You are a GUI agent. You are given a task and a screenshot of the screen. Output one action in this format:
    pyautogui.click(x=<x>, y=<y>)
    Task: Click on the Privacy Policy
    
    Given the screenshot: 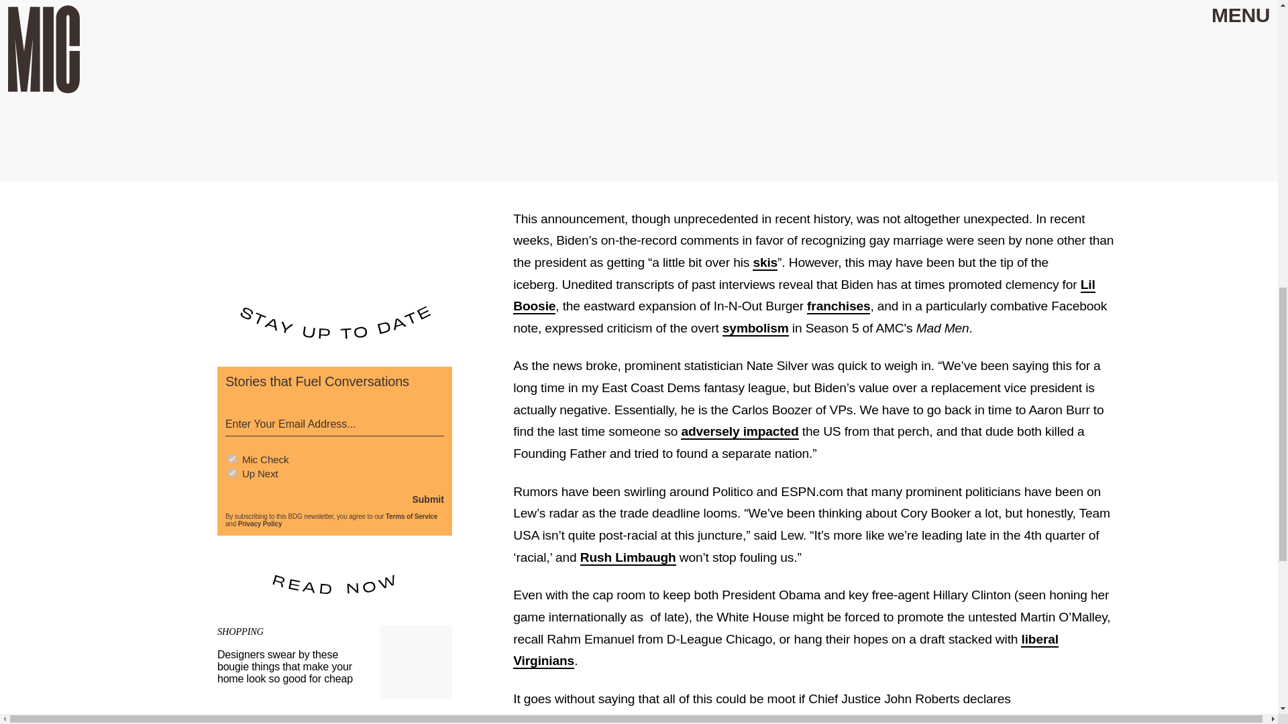 What is the action you would take?
    pyautogui.click(x=260, y=524)
    